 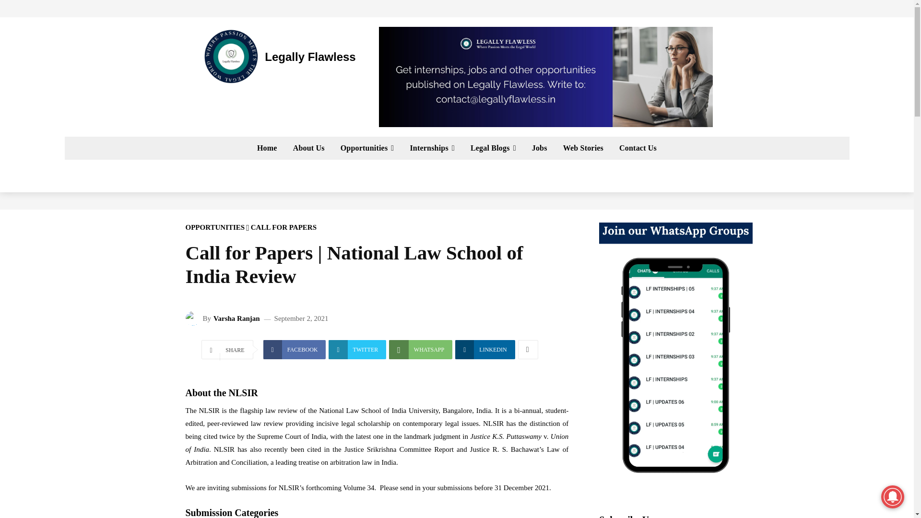 I want to click on More, so click(x=528, y=349).